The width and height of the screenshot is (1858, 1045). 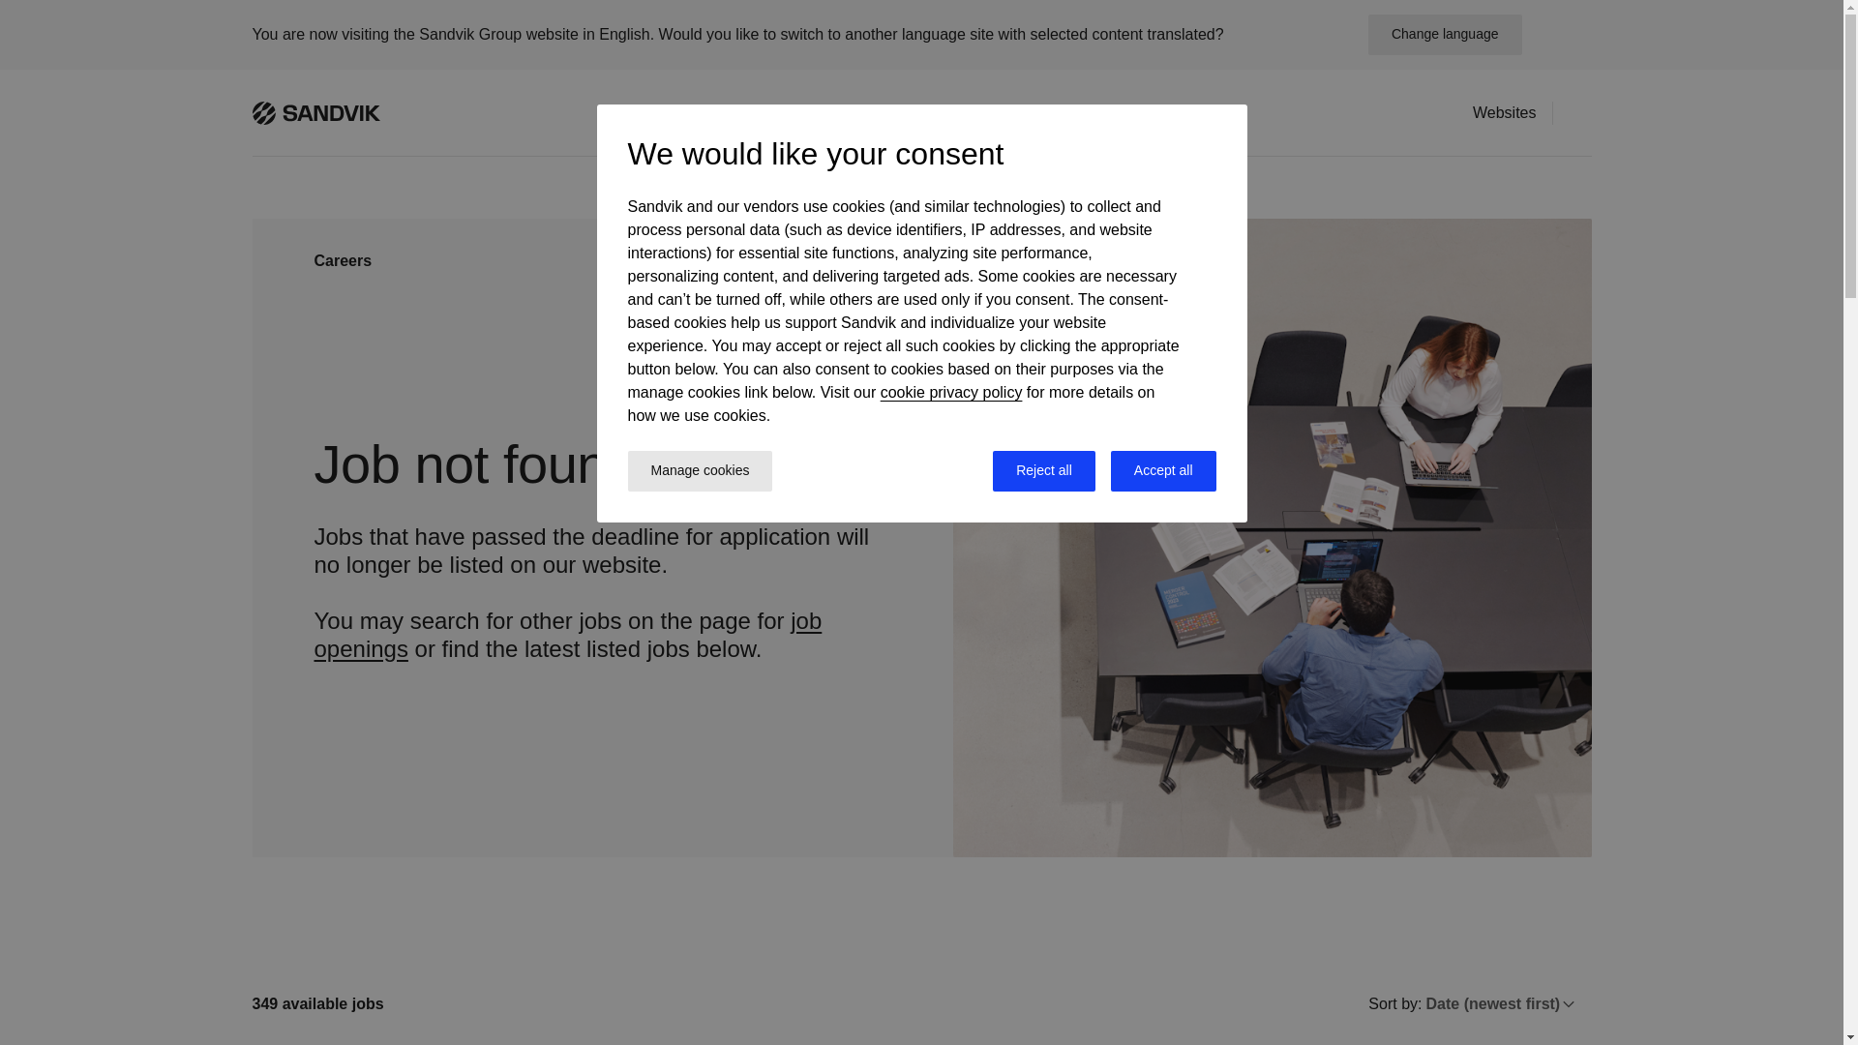 I want to click on Close, so click(x=1563, y=34).